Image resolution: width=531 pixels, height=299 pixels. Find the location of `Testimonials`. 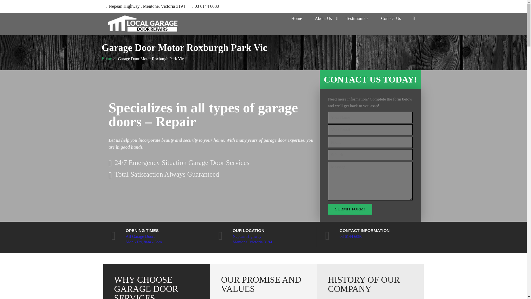

Testimonials is located at coordinates (357, 18).